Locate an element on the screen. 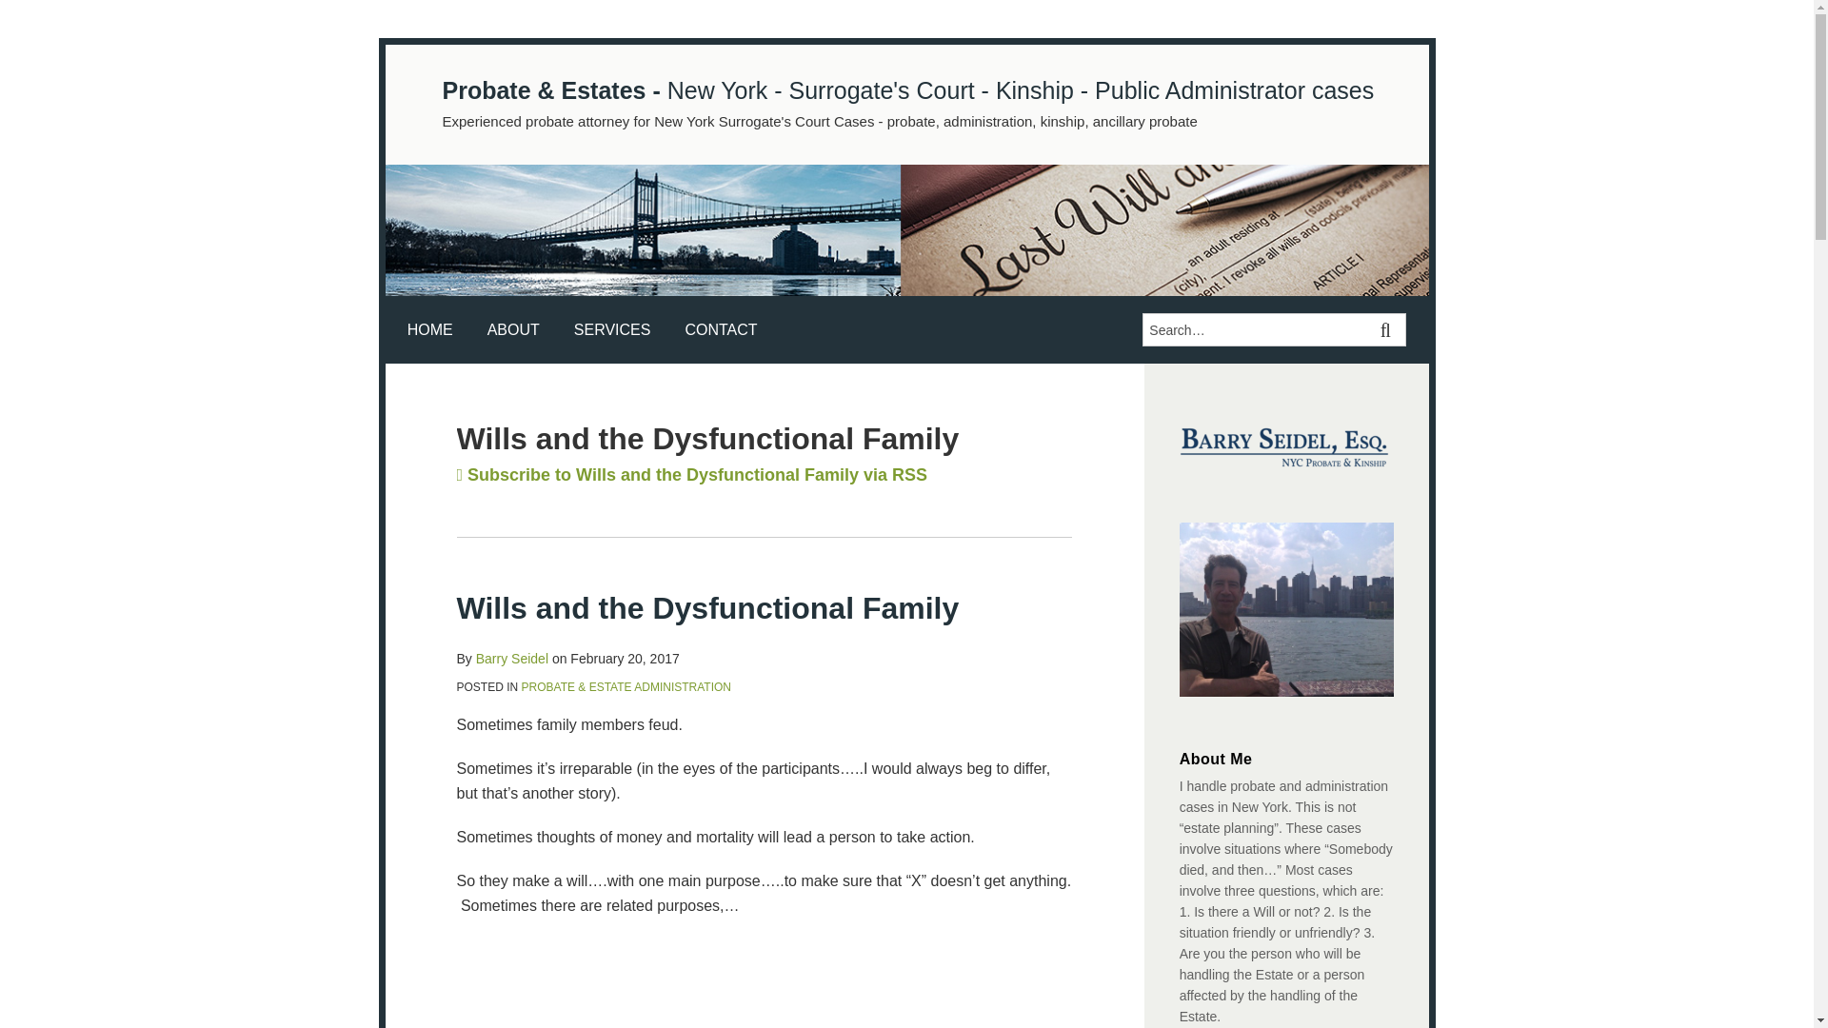 Image resolution: width=1828 pixels, height=1028 pixels. ABOUT is located at coordinates (513, 329).